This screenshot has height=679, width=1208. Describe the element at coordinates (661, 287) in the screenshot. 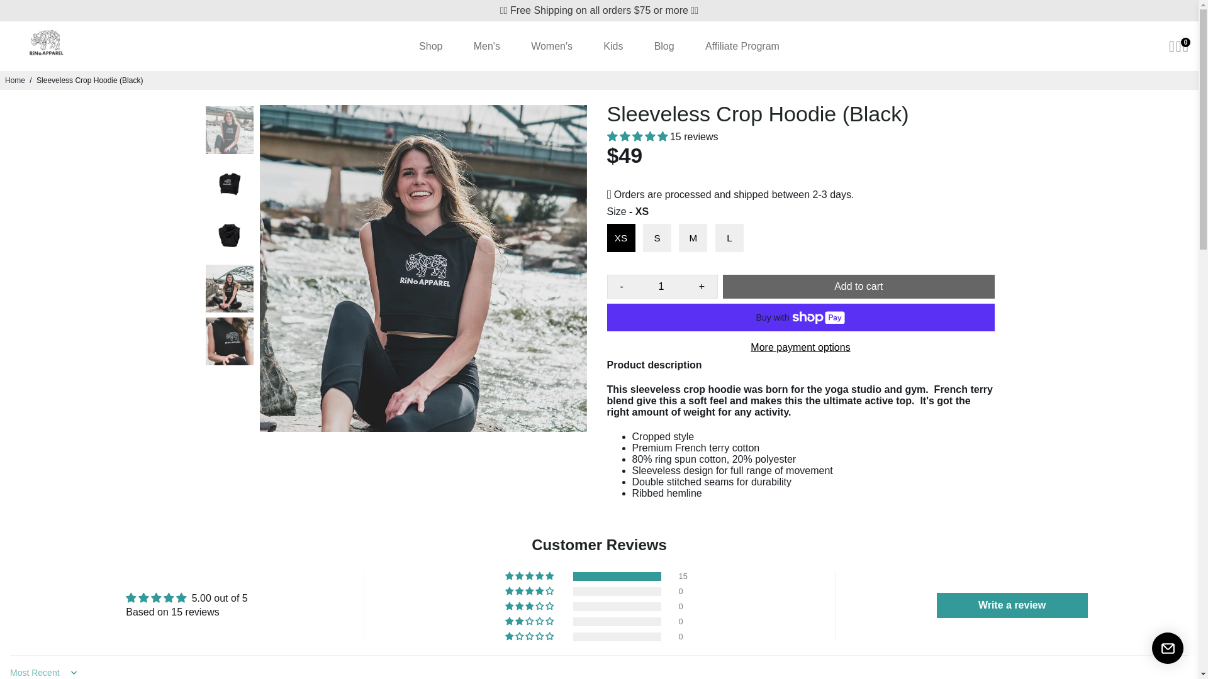

I see `1` at that location.